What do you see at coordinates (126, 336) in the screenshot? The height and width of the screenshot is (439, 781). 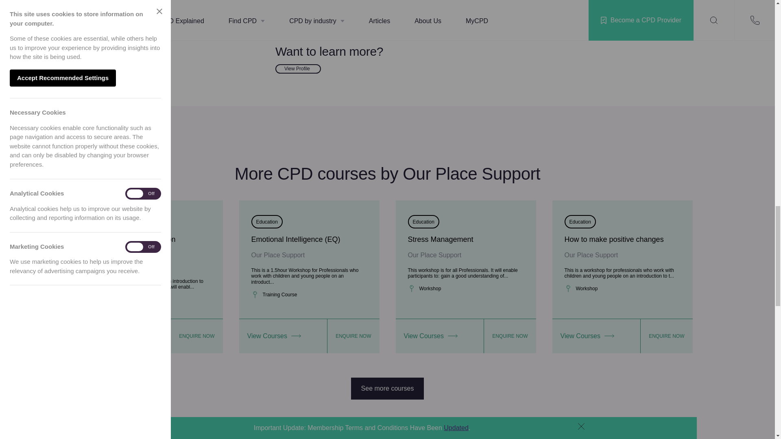 I see `View Courses` at bounding box center [126, 336].